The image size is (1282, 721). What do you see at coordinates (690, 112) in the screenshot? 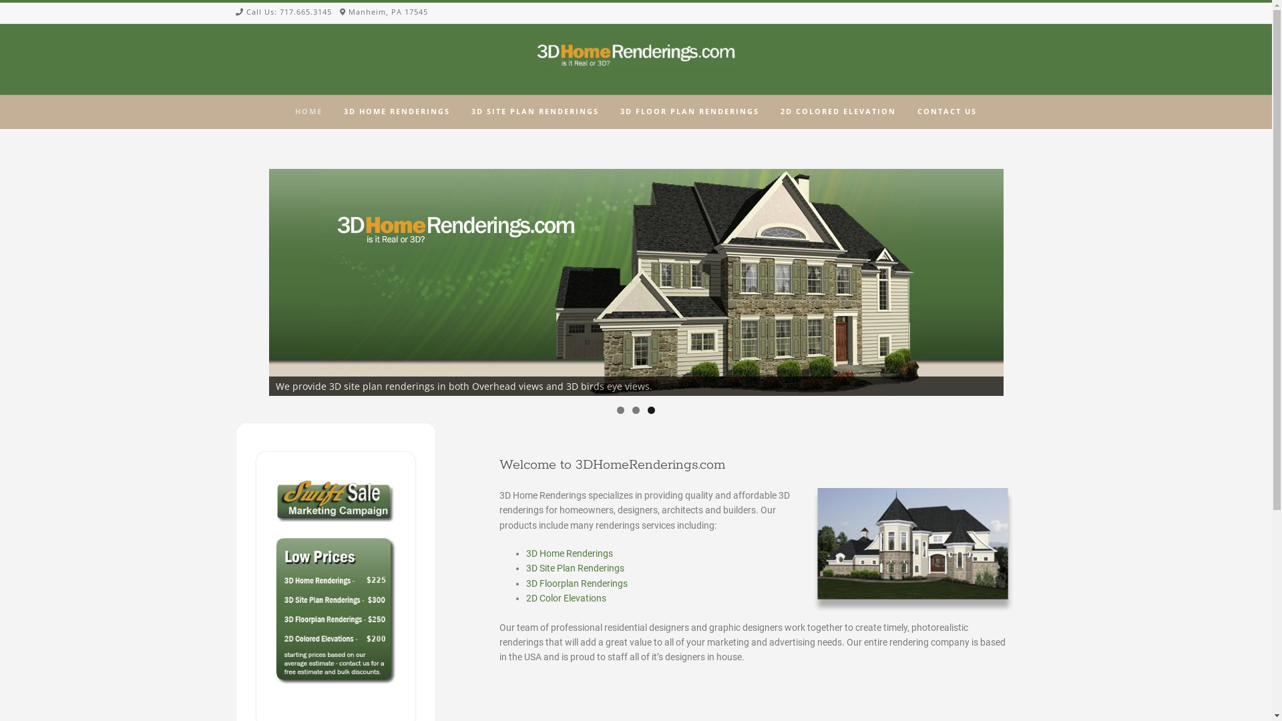
I see `3D FLOOR PLAN RENDERINGS` at bounding box center [690, 112].